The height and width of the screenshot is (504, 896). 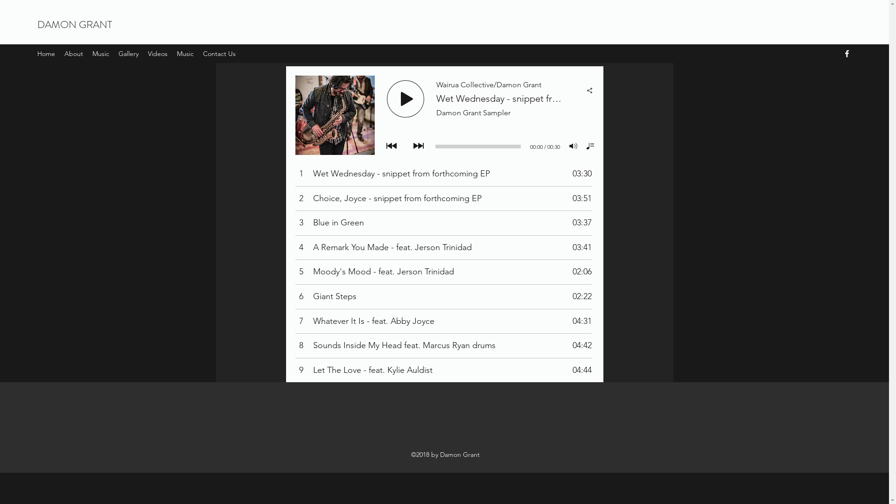 What do you see at coordinates (444, 224) in the screenshot?
I see `Wix Music` at bounding box center [444, 224].